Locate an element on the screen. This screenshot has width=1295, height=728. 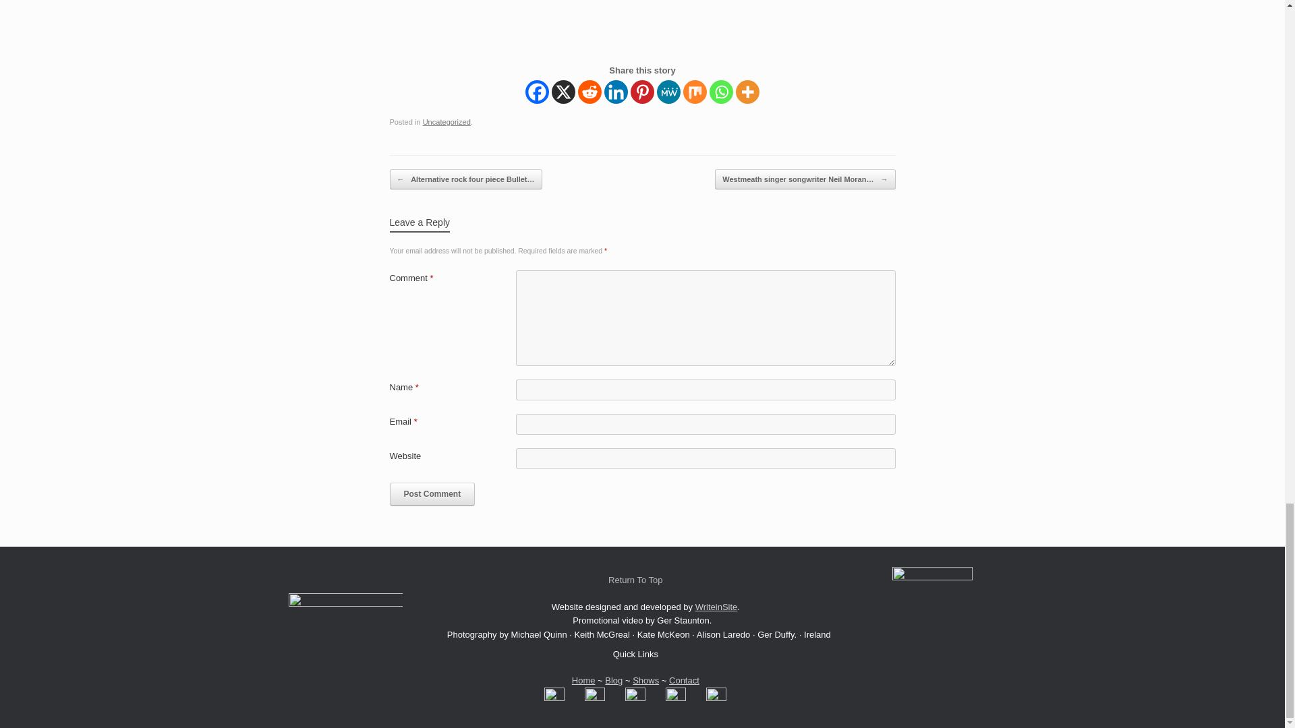
Linkedin is located at coordinates (616, 92).